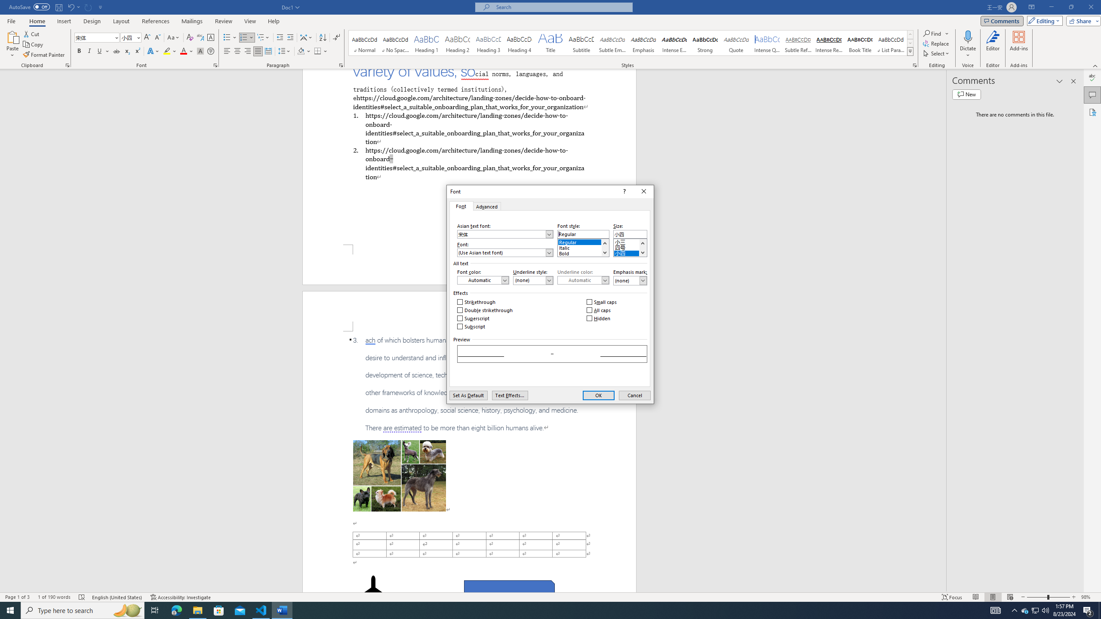  What do you see at coordinates (1092, 95) in the screenshot?
I see `Comments` at bounding box center [1092, 95].